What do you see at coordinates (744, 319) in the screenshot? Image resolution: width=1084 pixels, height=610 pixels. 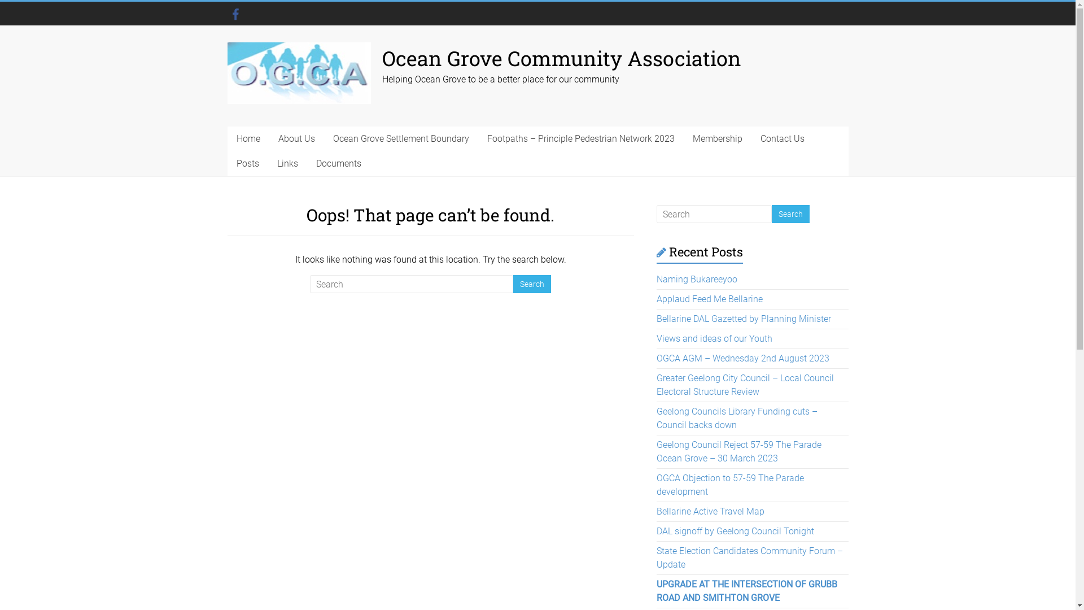 I see `Bellarine DAL Gazetted by Planning Minister` at bounding box center [744, 319].